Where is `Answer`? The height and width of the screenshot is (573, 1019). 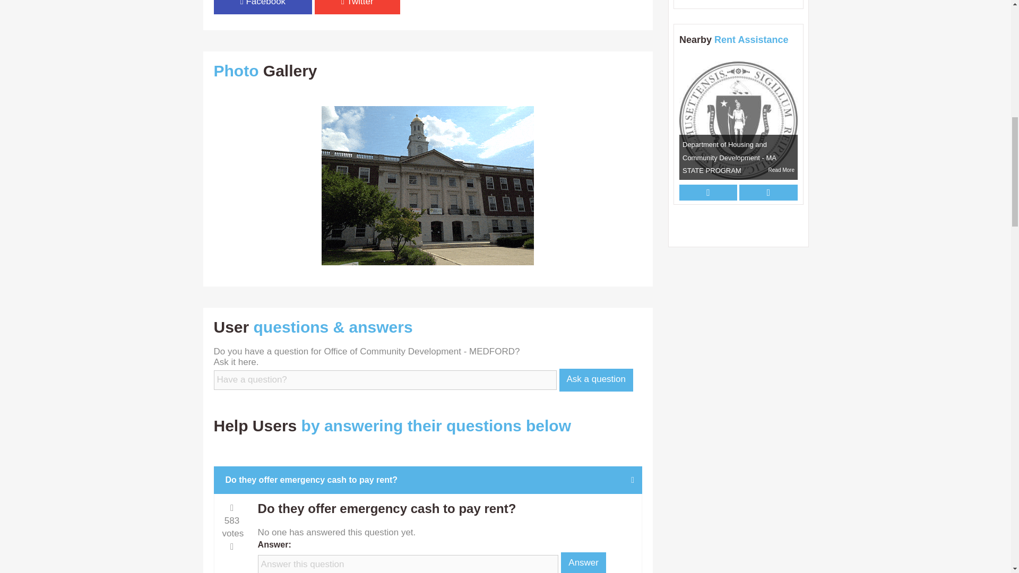
Answer is located at coordinates (584, 562).